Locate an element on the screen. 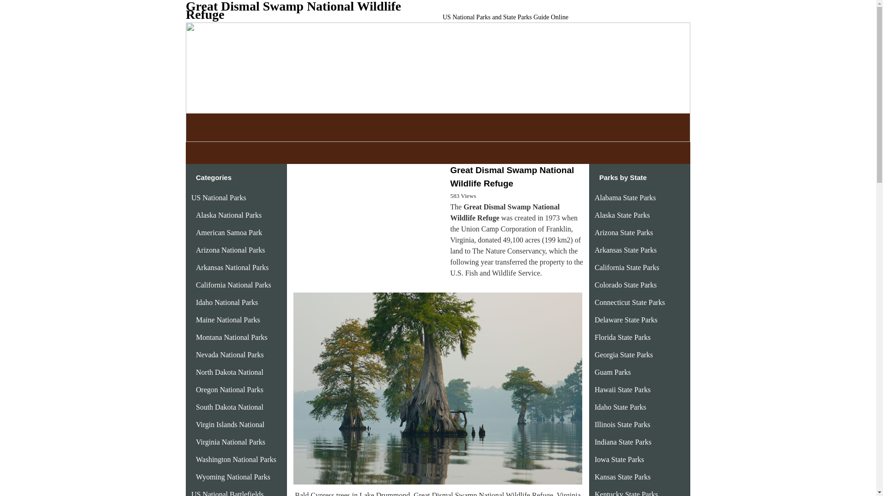 This screenshot has height=496, width=883. North Dakota National is located at coordinates (229, 455).